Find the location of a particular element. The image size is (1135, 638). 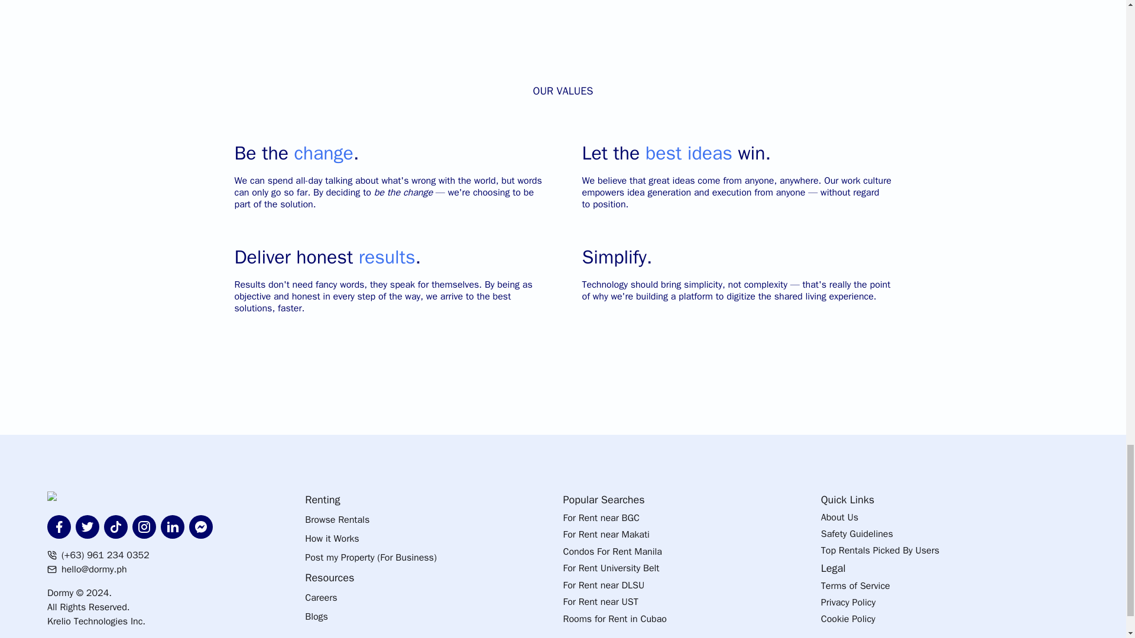

Safety Guidelines is located at coordinates (949, 535).